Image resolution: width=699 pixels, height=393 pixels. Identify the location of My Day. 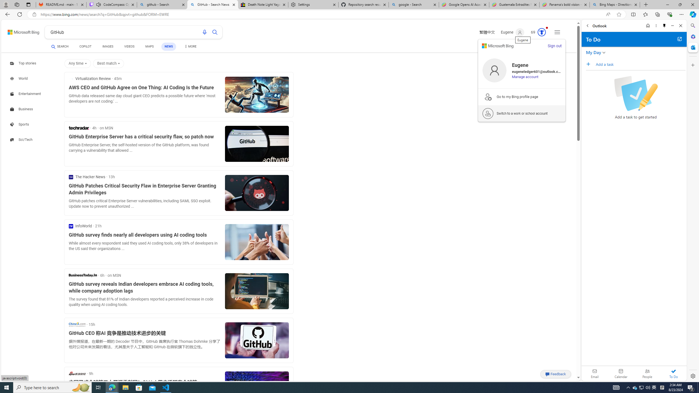
(593, 52).